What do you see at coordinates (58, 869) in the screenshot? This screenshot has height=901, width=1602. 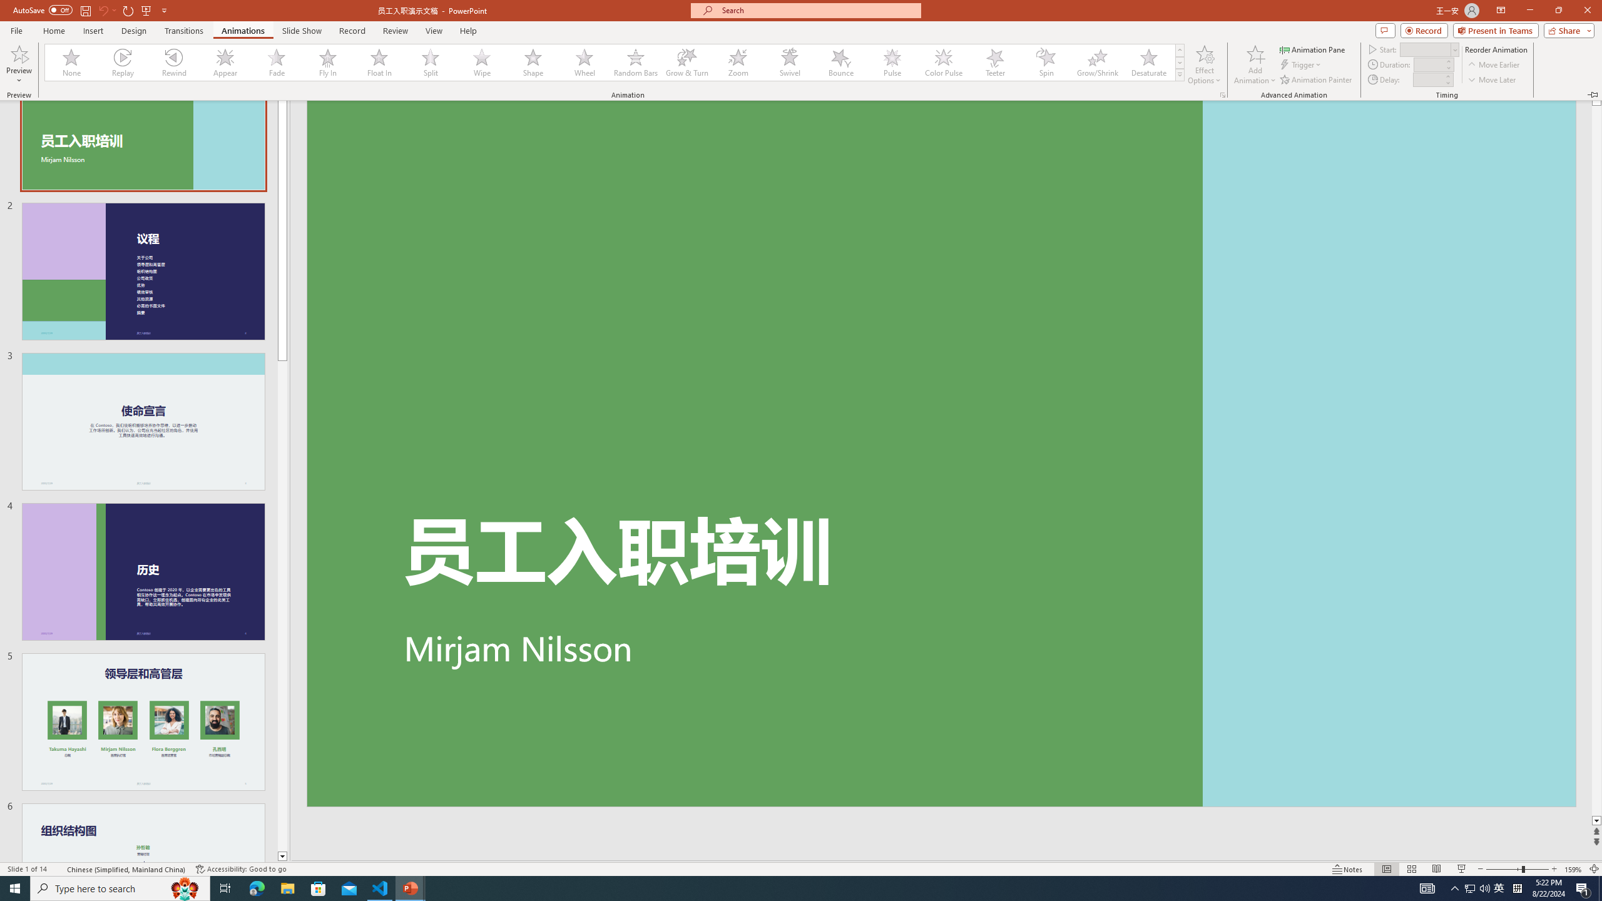 I see `Spell Check ` at bounding box center [58, 869].